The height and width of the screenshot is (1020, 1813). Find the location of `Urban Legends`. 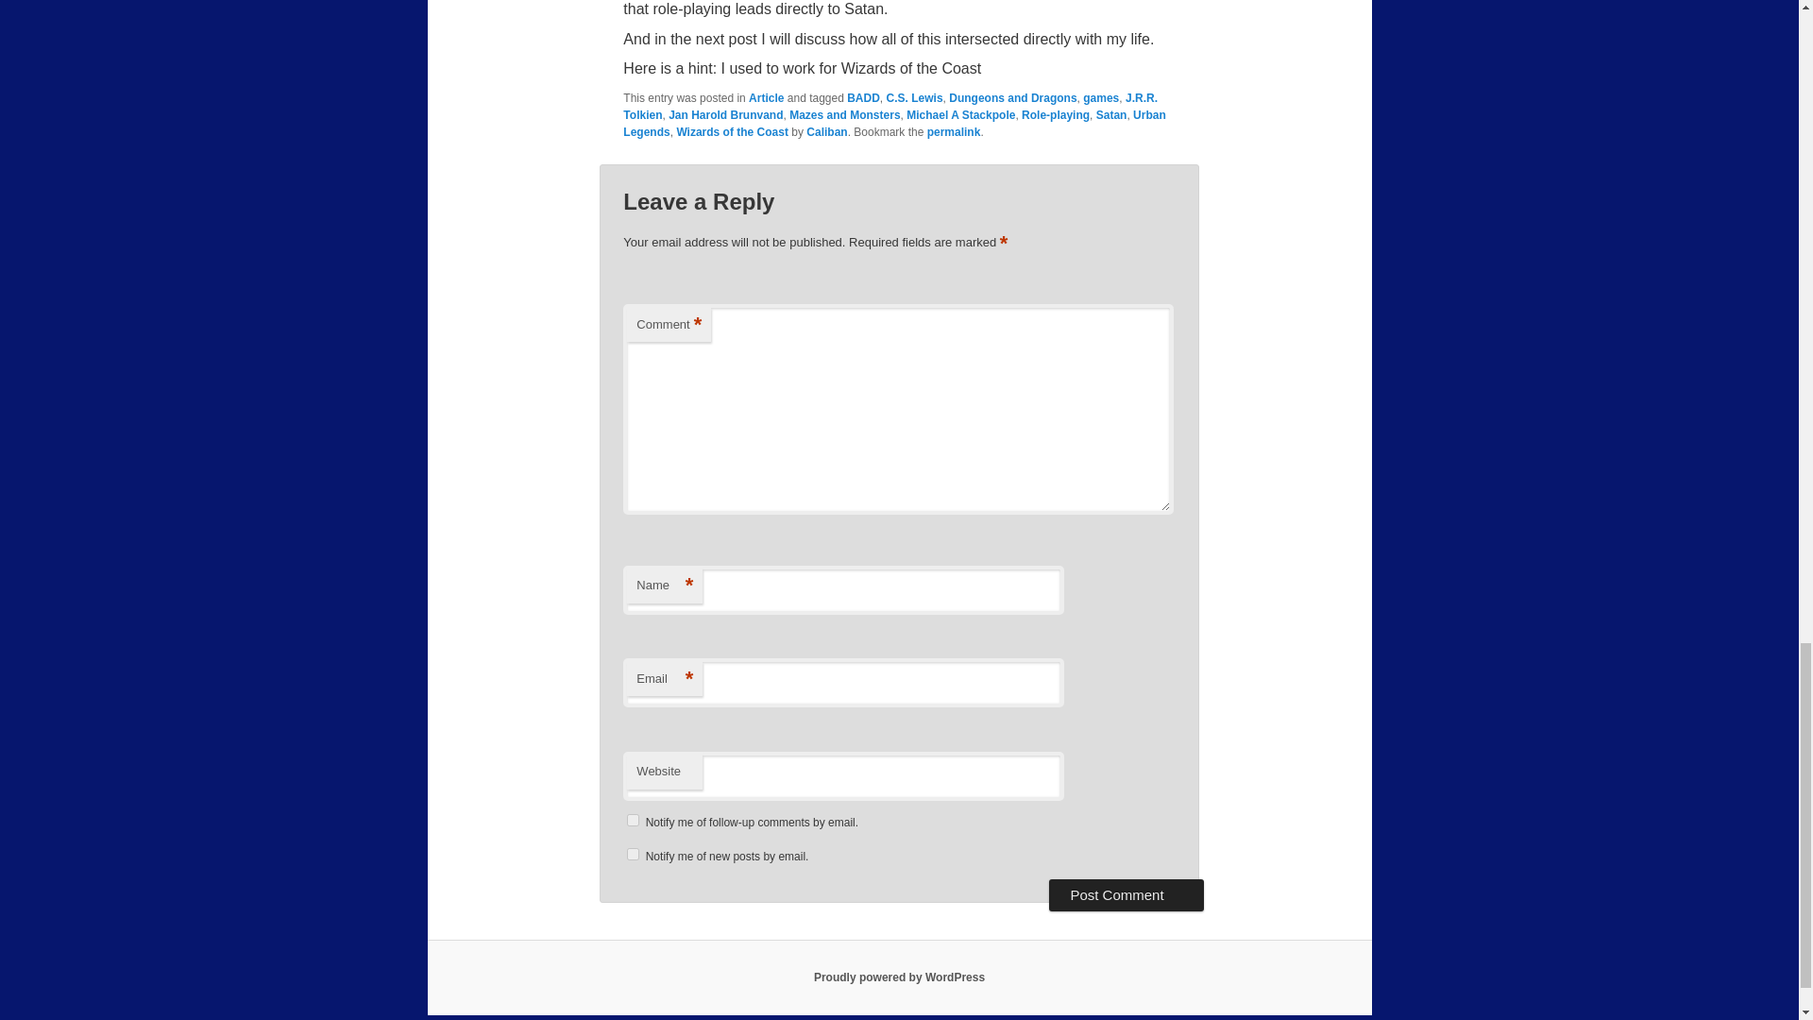

Urban Legends is located at coordinates (894, 123).